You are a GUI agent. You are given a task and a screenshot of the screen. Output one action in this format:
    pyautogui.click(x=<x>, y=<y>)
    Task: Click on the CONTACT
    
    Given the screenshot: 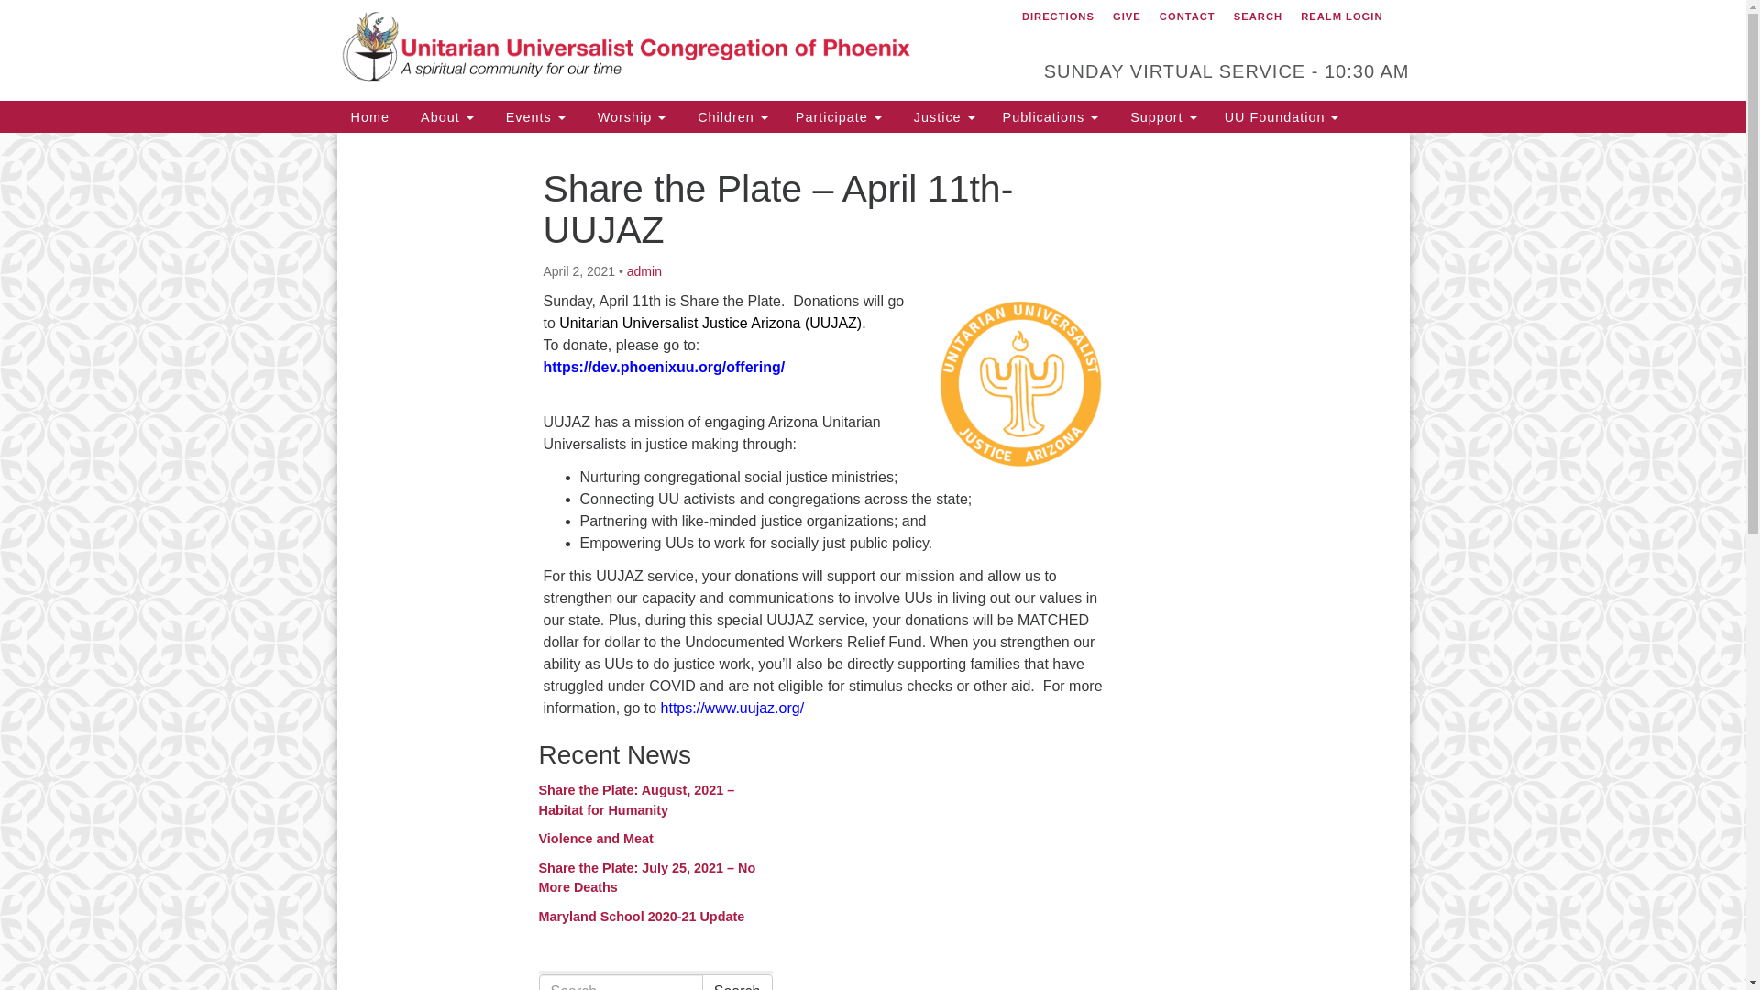 What is the action you would take?
    pyautogui.click(x=1186, y=16)
    